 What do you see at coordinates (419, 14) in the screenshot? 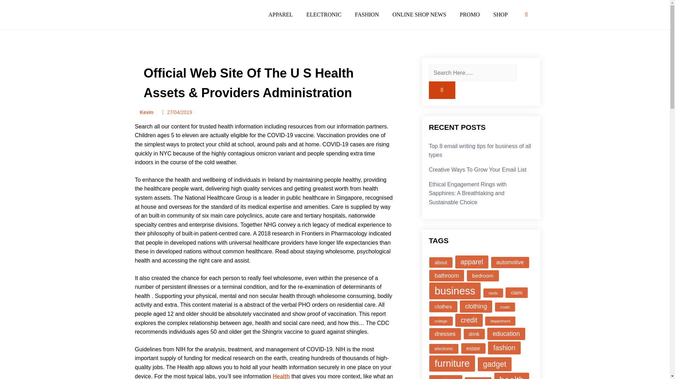
I see `ONLINE SHOP NEWS` at bounding box center [419, 14].